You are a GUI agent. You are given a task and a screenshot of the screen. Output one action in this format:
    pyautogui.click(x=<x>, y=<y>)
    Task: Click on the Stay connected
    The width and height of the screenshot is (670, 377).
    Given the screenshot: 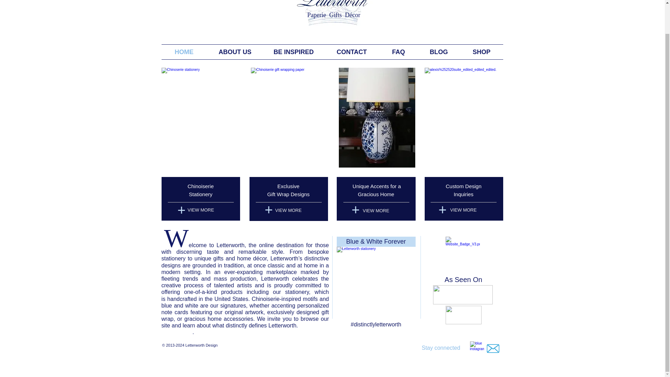 What is the action you would take?
    pyautogui.click(x=440, y=348)
    